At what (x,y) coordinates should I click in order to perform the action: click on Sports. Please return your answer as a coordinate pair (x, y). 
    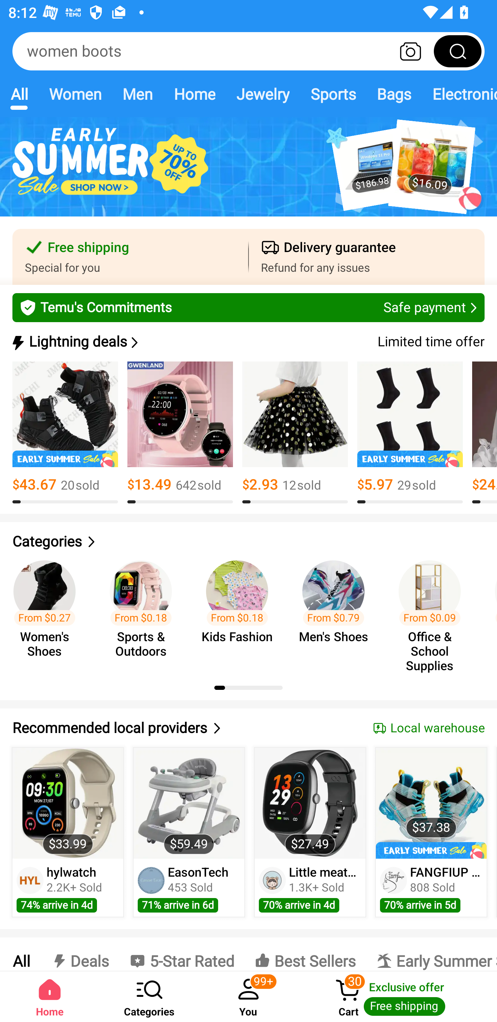
    Looking at the image, I should click on (333, 94).